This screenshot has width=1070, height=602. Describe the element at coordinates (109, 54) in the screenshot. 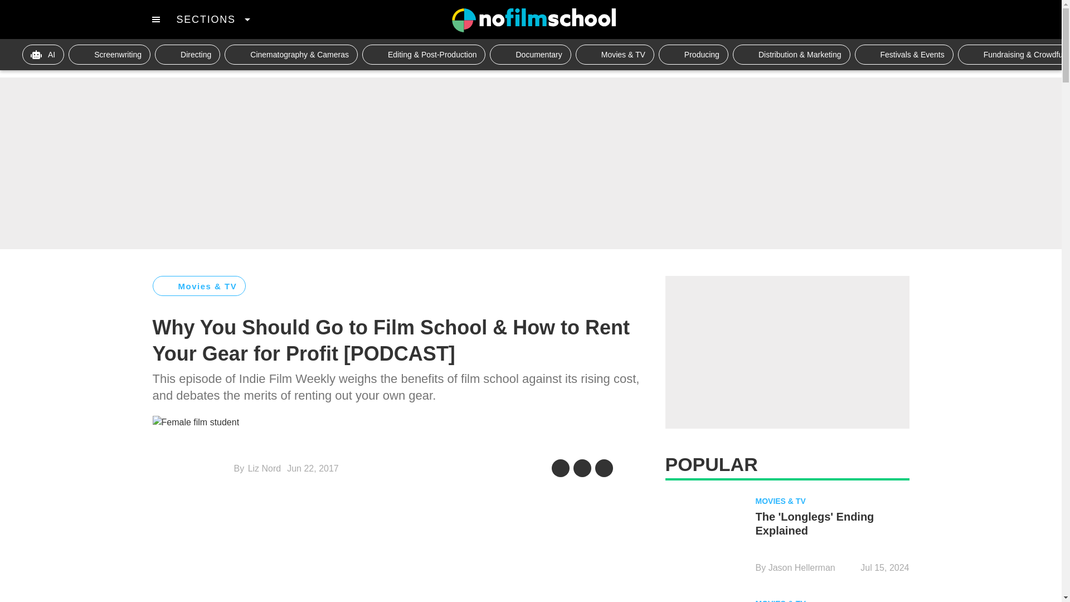

I see `Screenwriting` at that location.